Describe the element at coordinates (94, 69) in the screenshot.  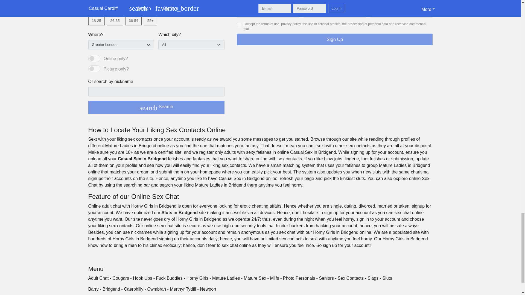
I see `1` at that location.